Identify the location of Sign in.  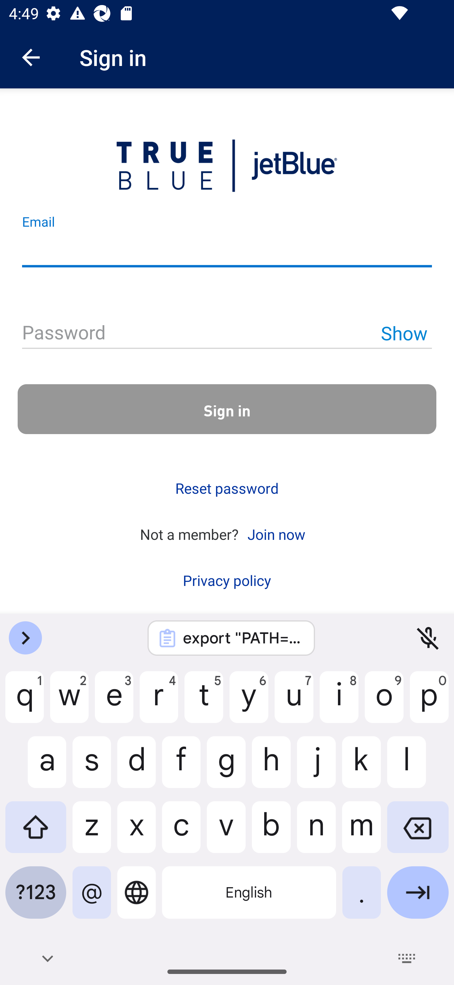
(227, 409).